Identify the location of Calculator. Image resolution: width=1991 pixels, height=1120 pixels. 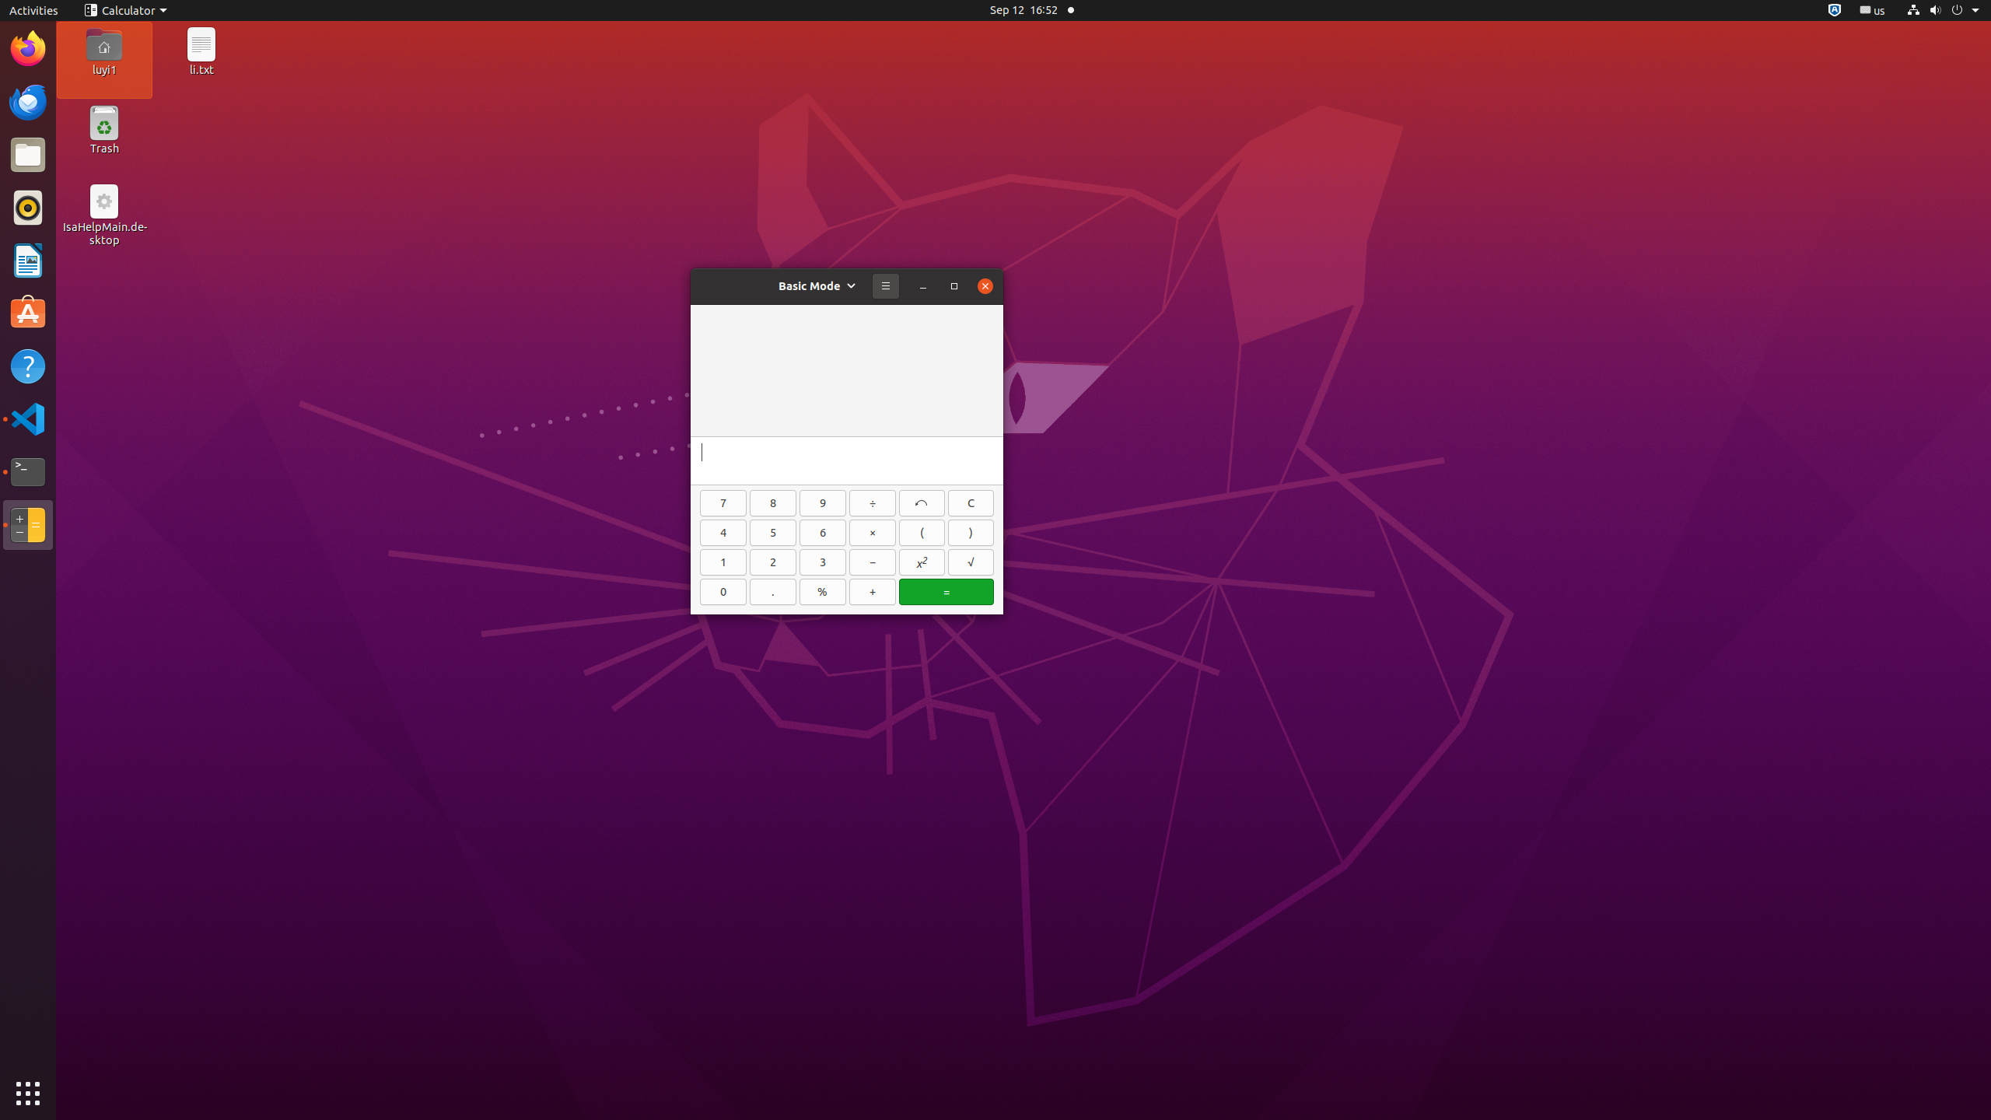
(28, 525).